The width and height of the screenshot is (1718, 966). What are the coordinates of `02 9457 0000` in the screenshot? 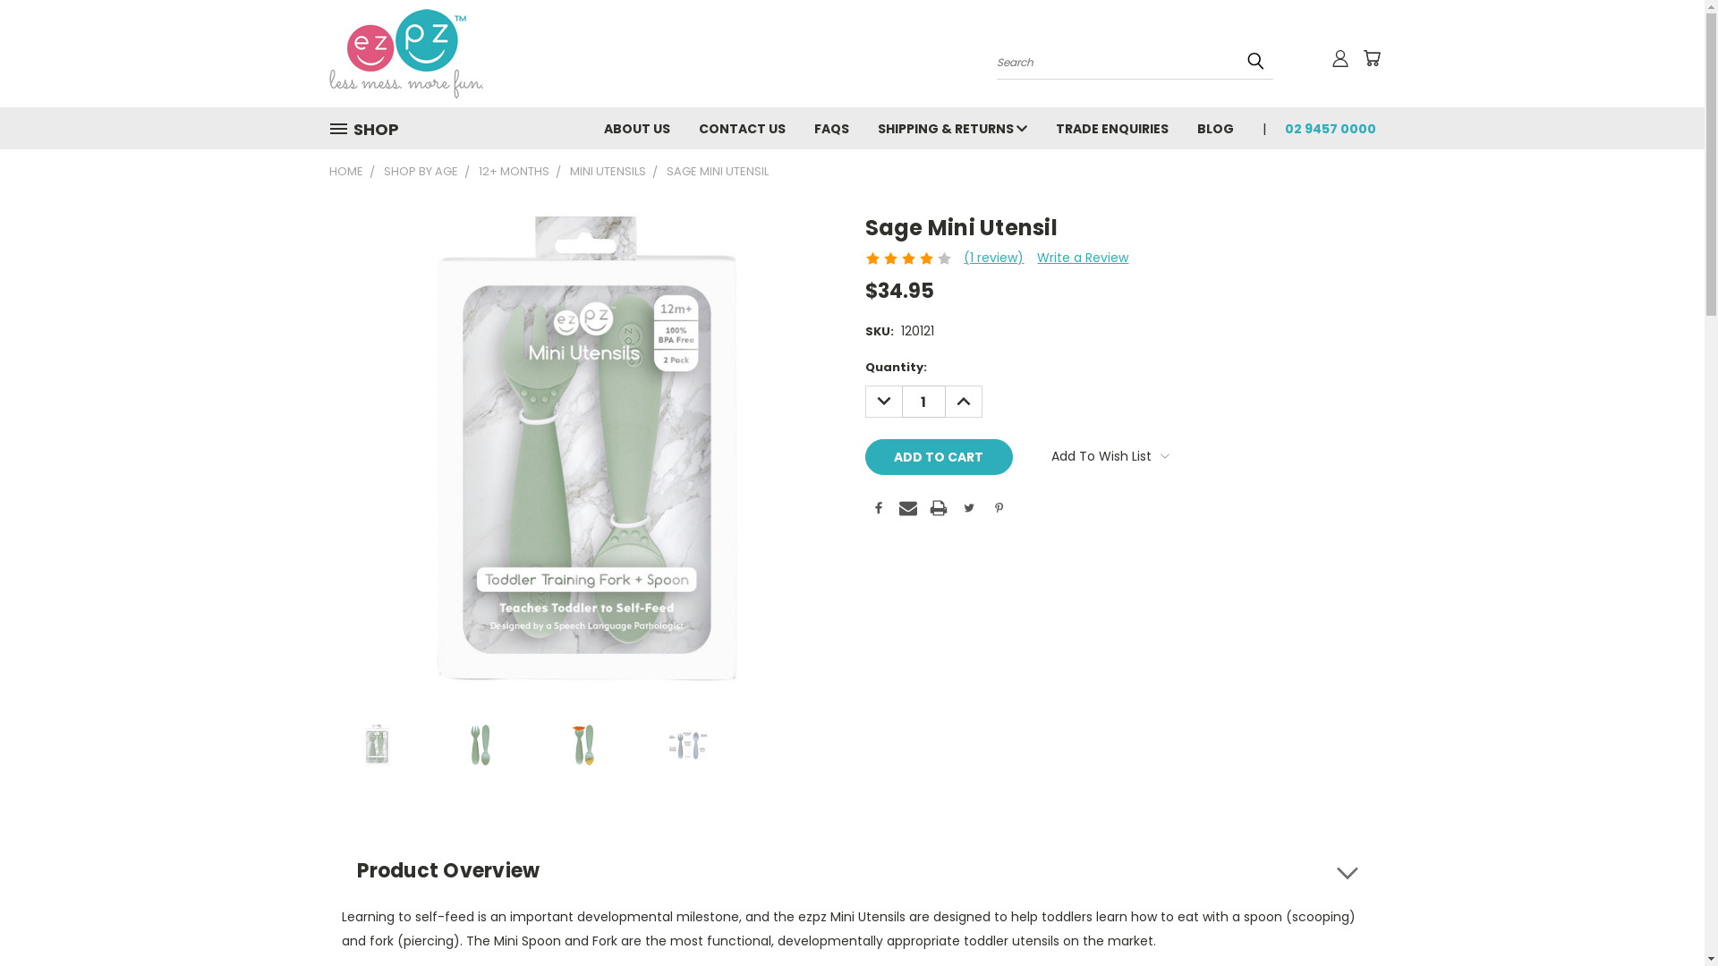 It's located at (1323, 127).